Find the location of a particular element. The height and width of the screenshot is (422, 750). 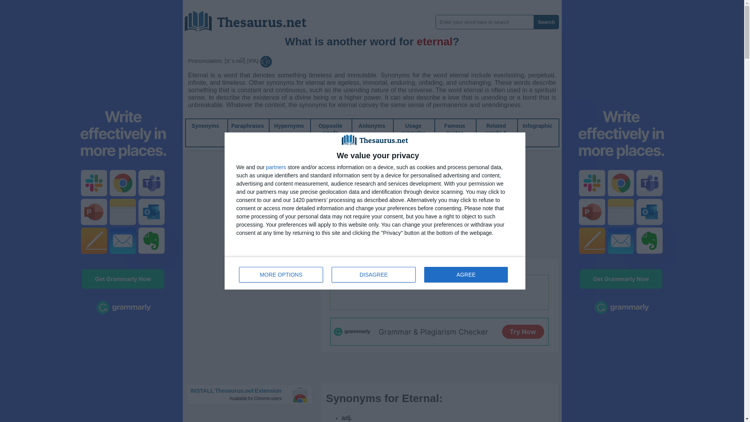

Antonyms is located at coordinates (372, 126).